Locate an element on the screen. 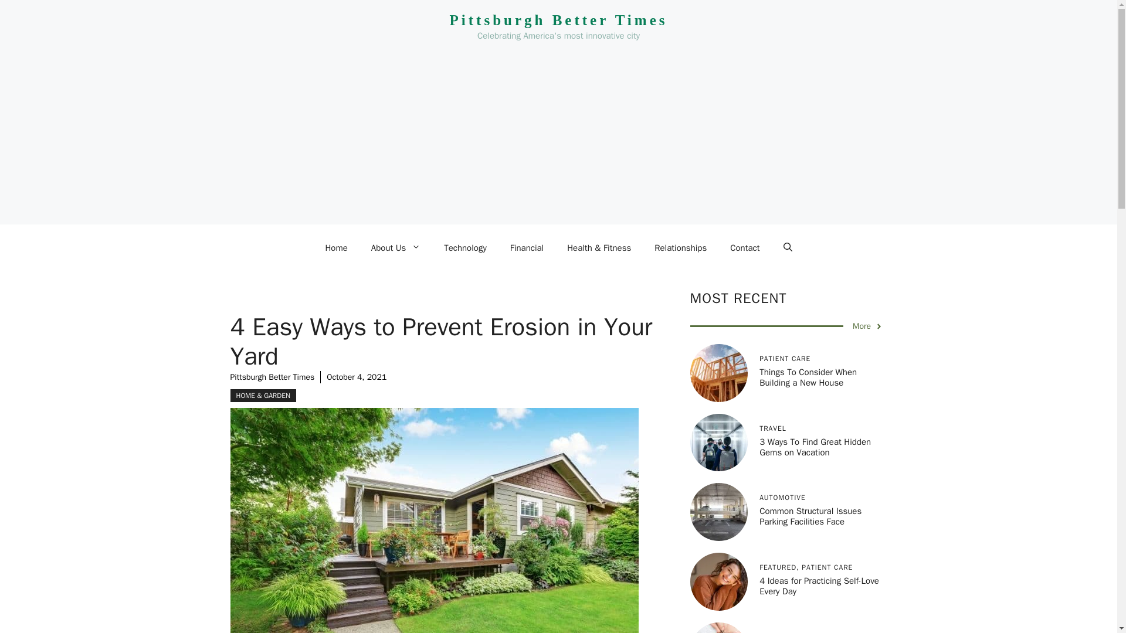 Image resolution: width=1126 pixels, height=633 pixels. Financial is located at coordinates (527, 247).